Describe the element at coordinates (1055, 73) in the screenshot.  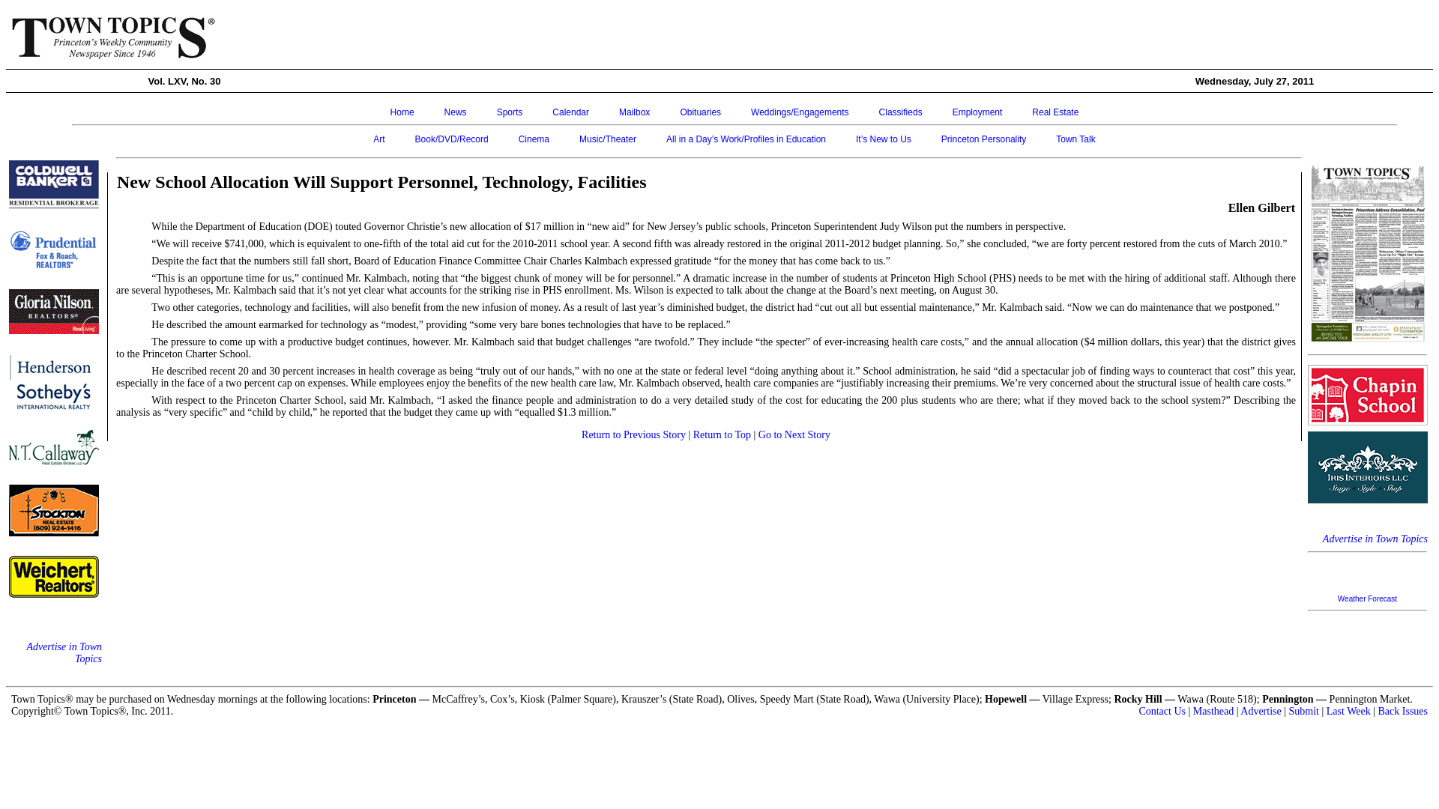
I see `Real Estate` at that location.